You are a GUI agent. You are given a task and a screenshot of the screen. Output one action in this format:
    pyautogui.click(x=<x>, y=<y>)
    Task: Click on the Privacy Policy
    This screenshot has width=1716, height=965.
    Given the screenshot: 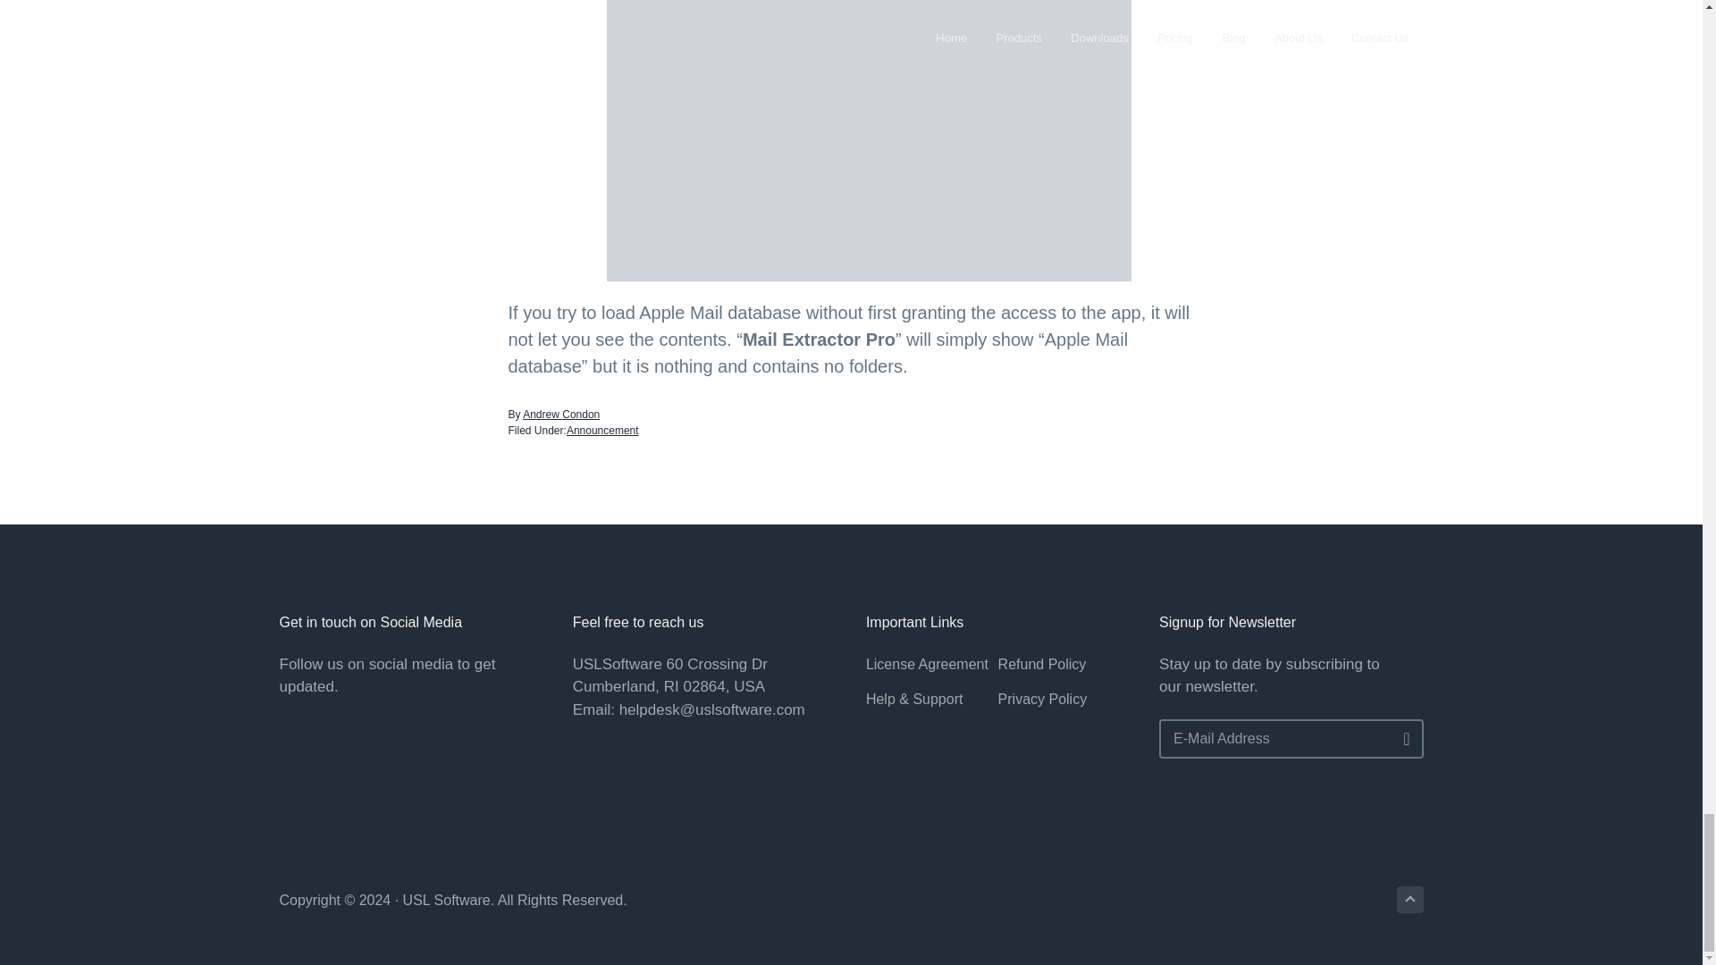 What is the action you would take?
    pyautogui.click(x=1064, y=699)
    